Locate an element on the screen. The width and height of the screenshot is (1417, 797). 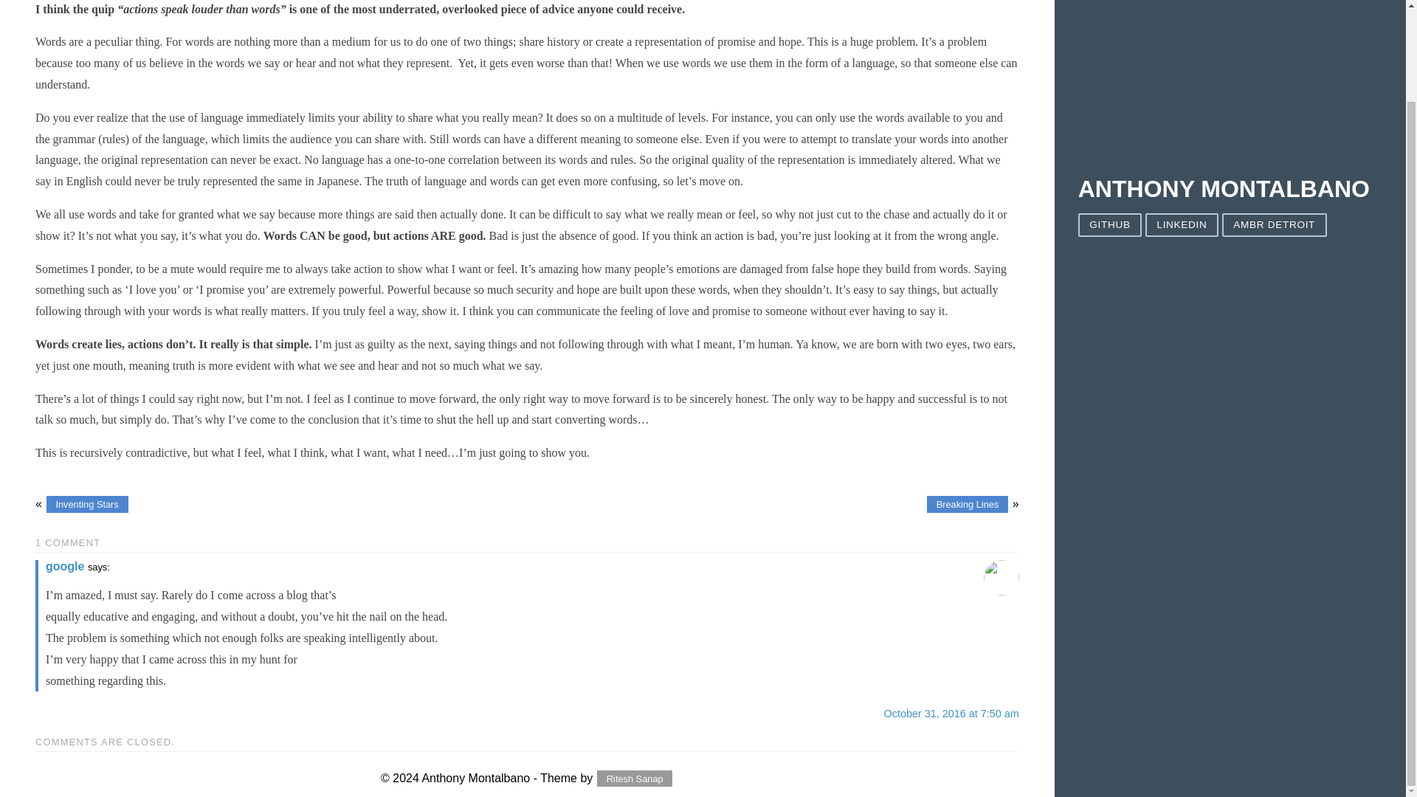
Breaking Lines is located at coordinates (967, 504).